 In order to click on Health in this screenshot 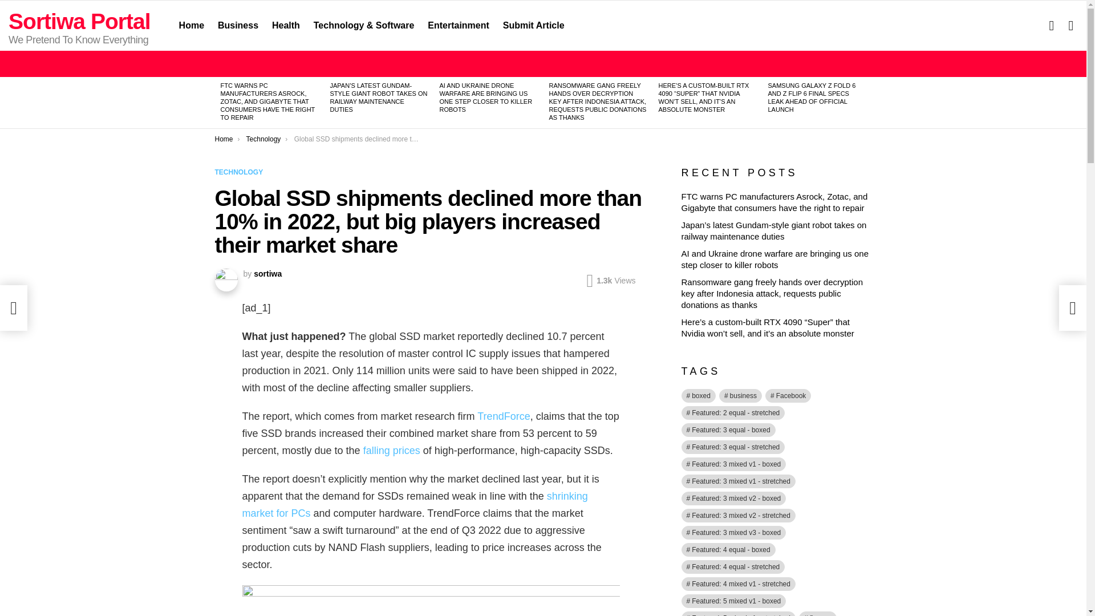, I will do `click(285, 26)`.